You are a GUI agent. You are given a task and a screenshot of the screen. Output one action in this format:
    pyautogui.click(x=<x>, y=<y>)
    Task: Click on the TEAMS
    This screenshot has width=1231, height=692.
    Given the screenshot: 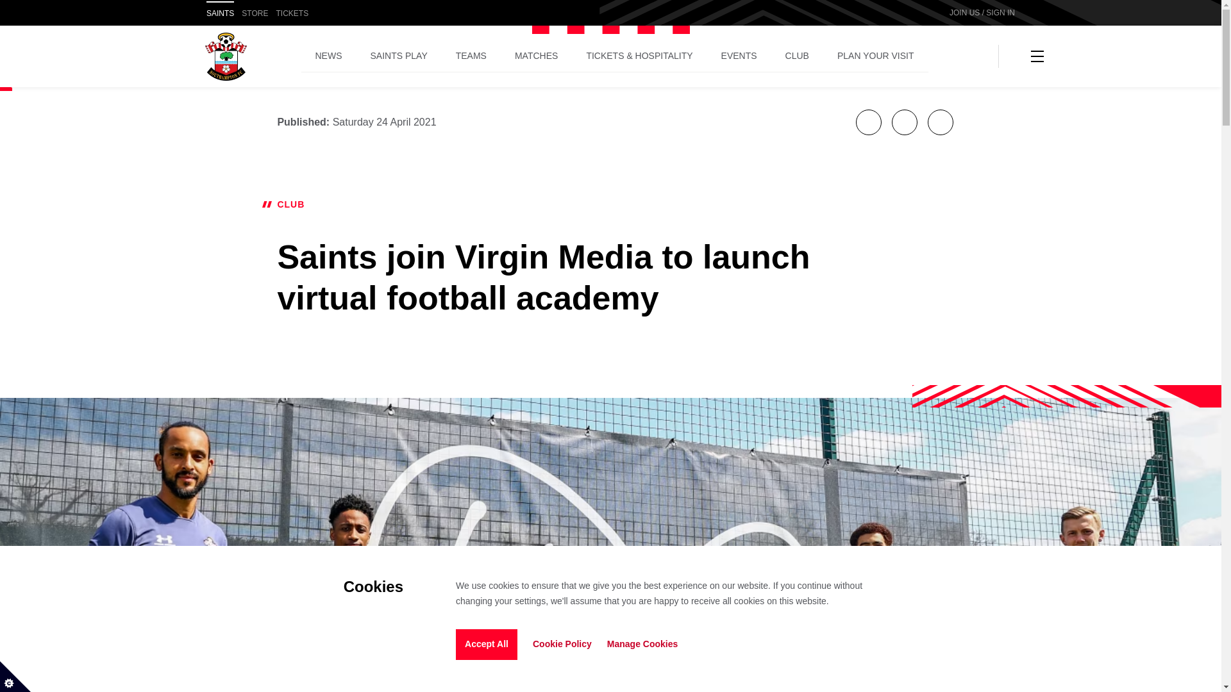 What is the action you would take?
    pyautogui.click(x=471, y=56)
    